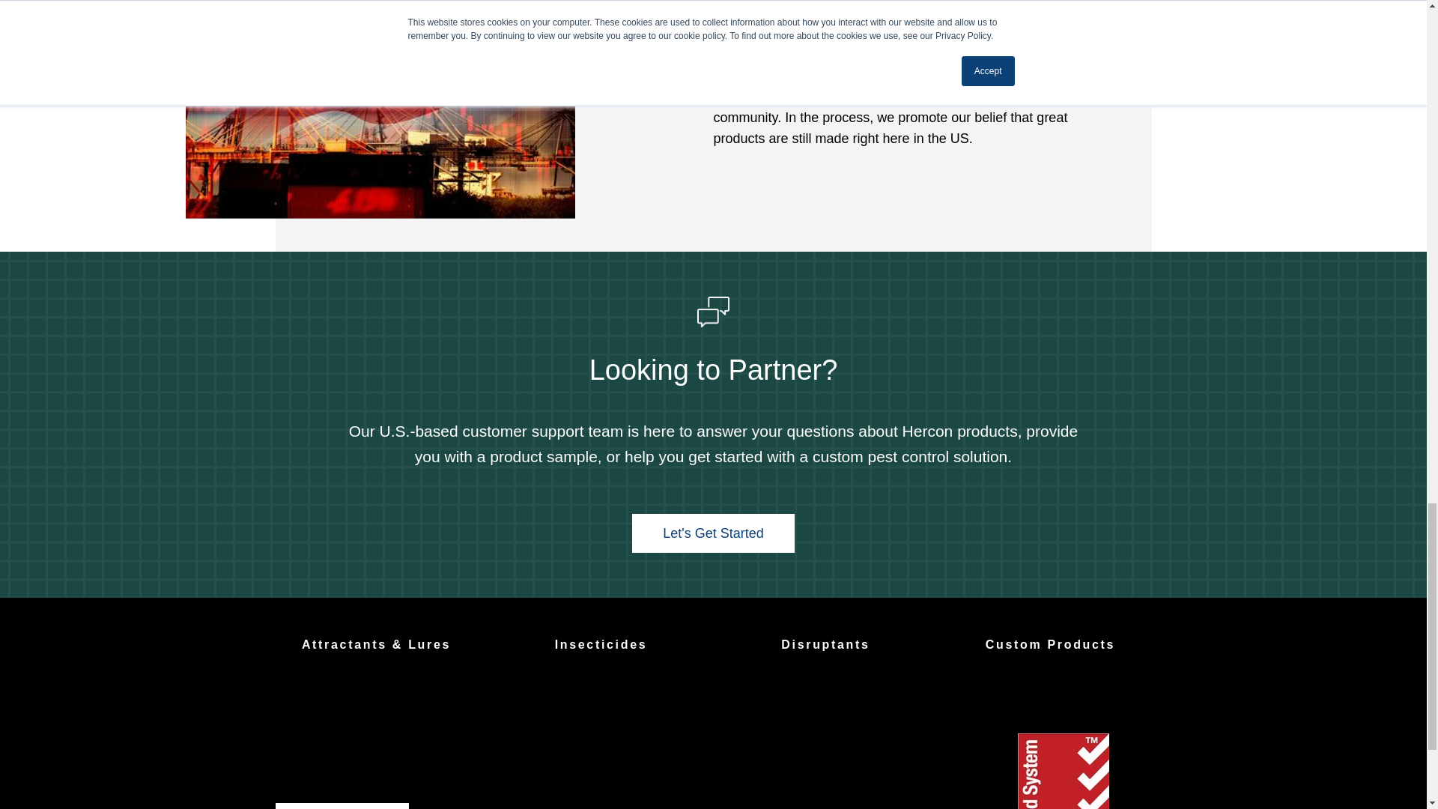 The height and width of the screenshot is (809, 1438). I want to click on Custom Products, so click(1050, 644).